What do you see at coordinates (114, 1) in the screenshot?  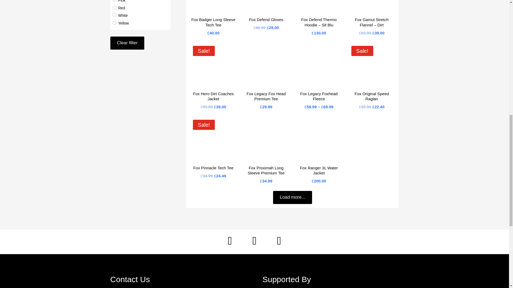 I see `pink` at bounding box center [114, 1].